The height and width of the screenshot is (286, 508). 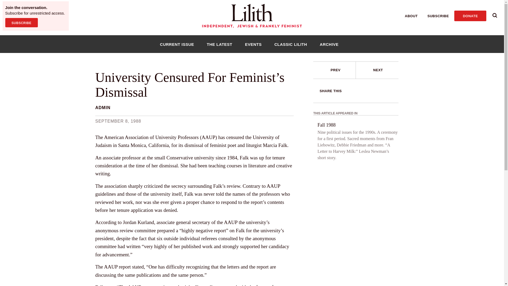 I want to click on PREV, so click(x=334, y=70).